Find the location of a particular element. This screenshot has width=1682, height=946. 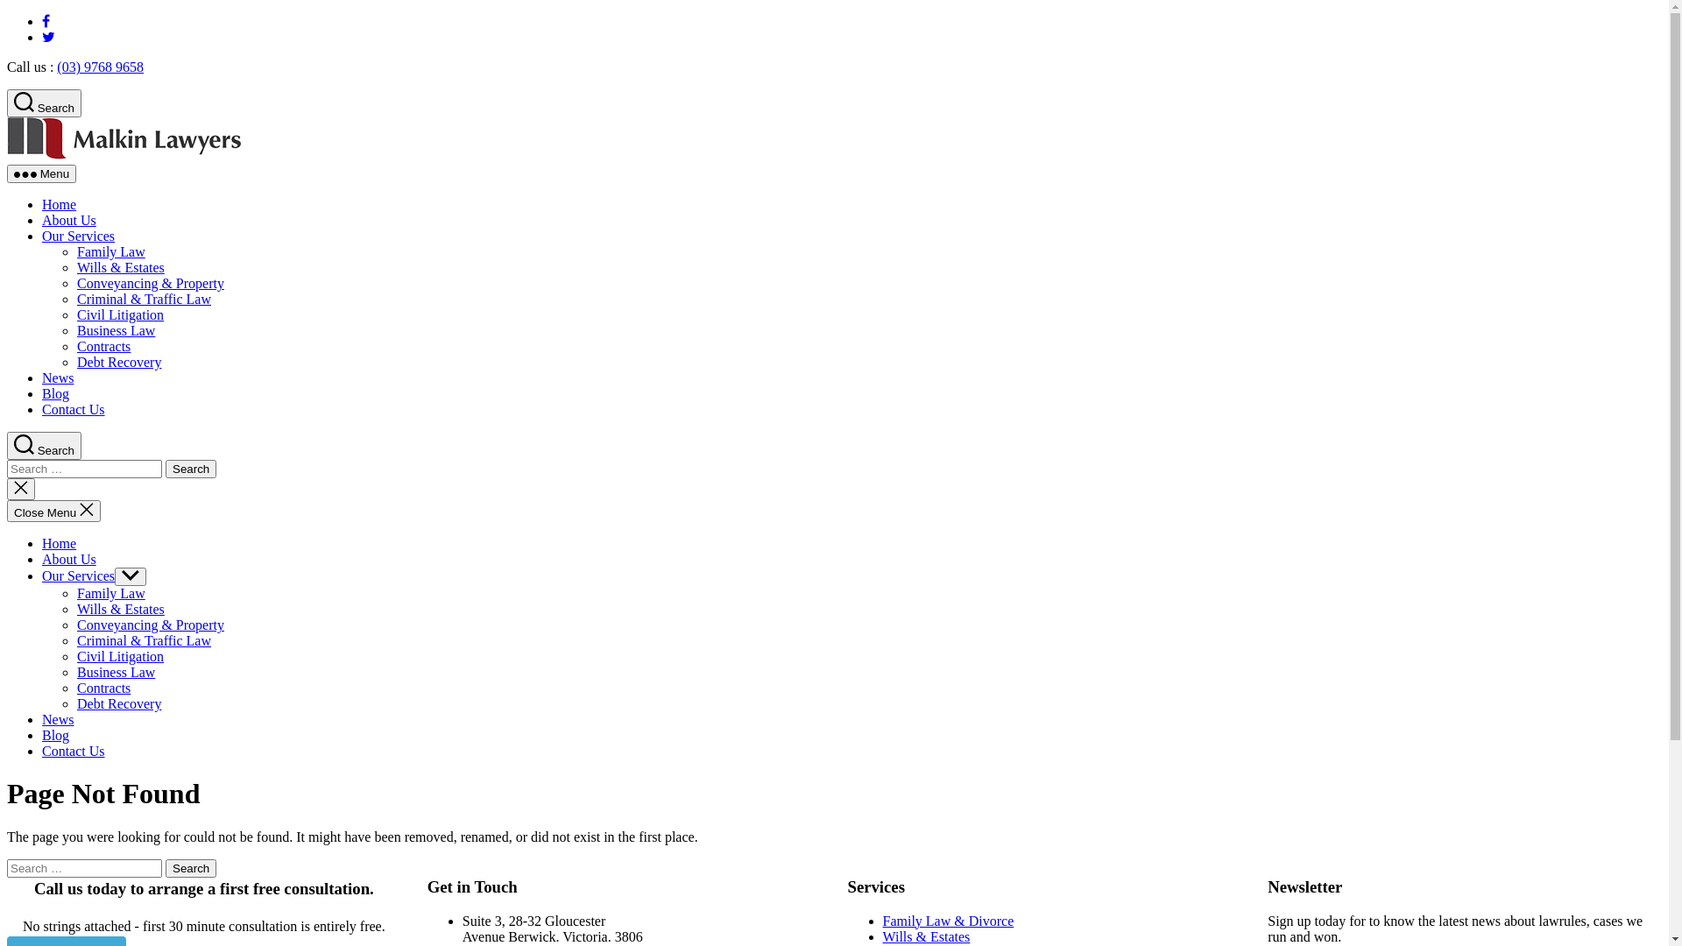

Conveyancing & Property is located at coordinates (151, 284).